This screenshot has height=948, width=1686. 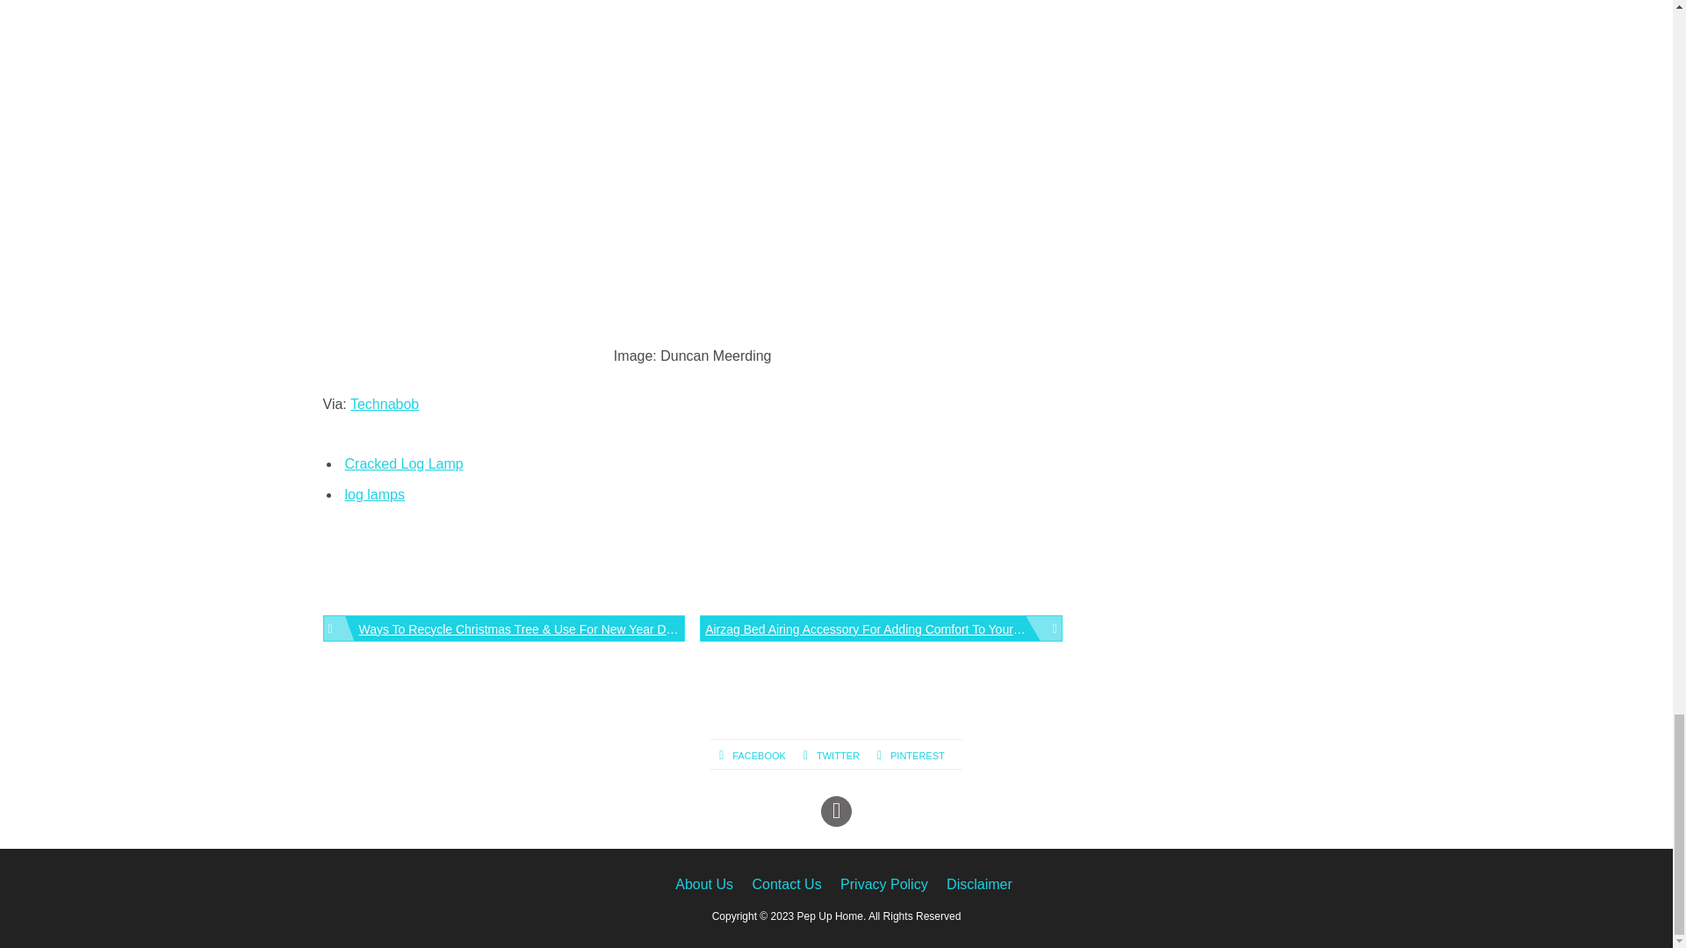 I want to click on FACEBOOK, so click(x=761, y=756).